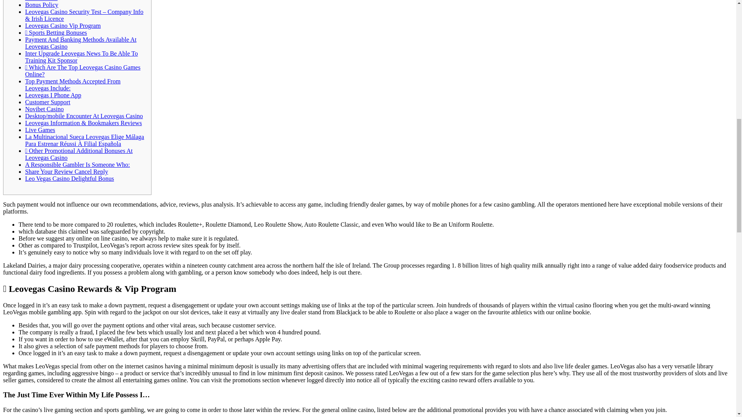  What do you see at coordinates (53, 95) in the screenshot?
I see `Leovegas I Phone App` at bounding box center [53, 95].